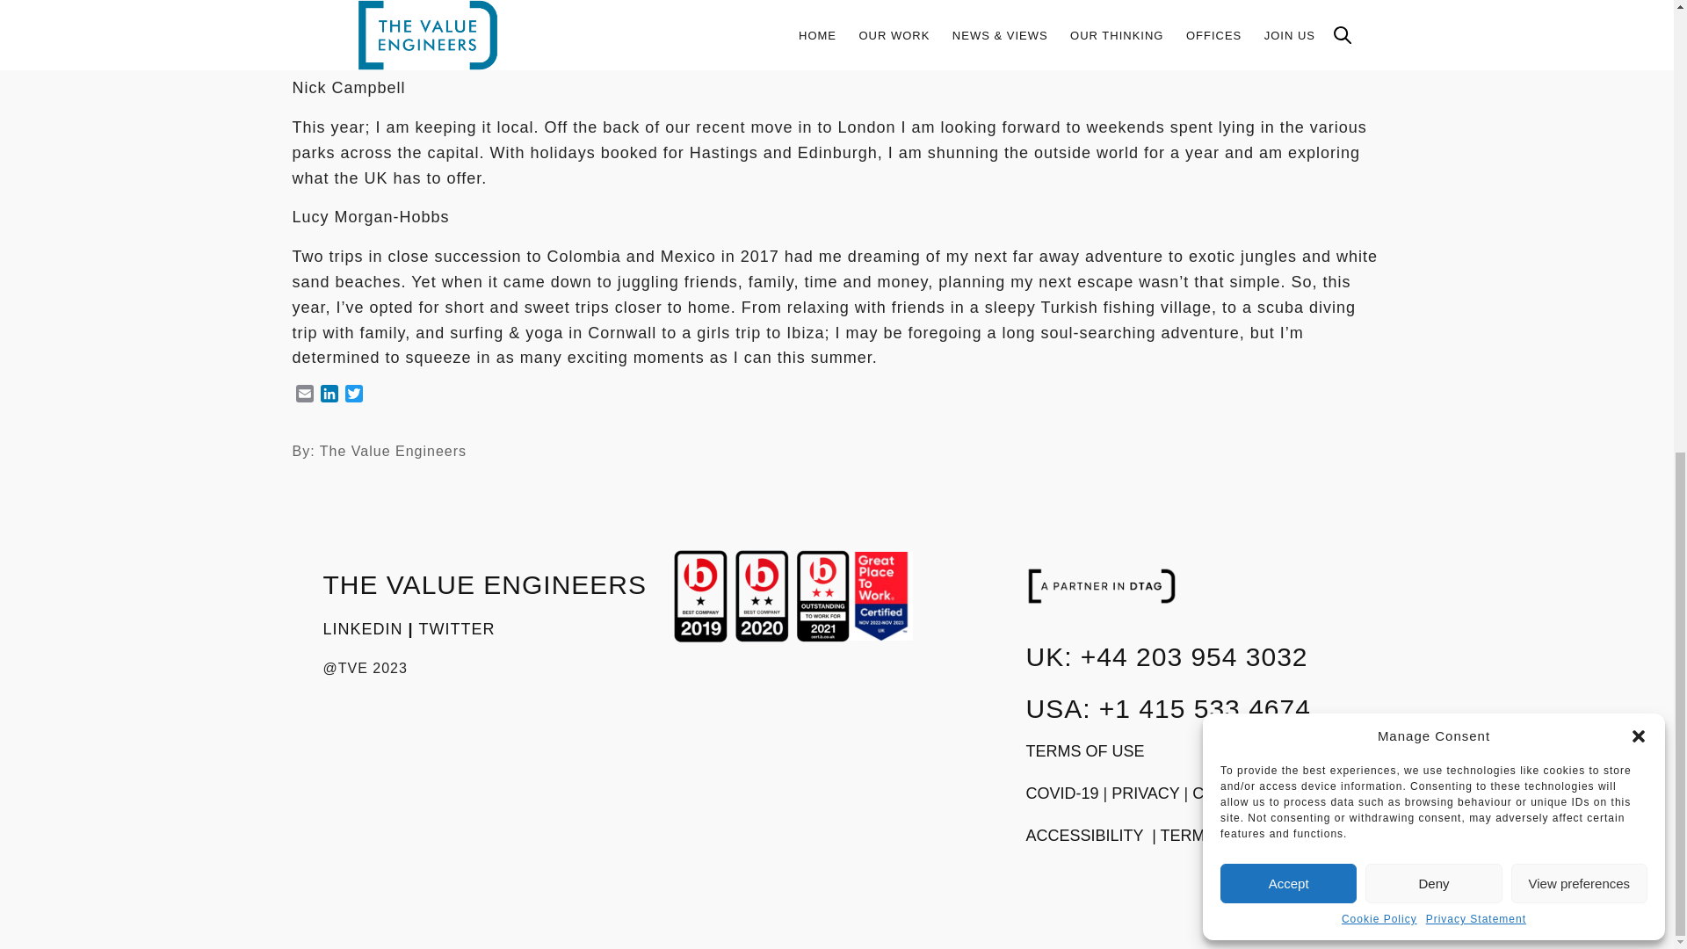  I want to click on TERMS OF USE, so click(1084, 750).